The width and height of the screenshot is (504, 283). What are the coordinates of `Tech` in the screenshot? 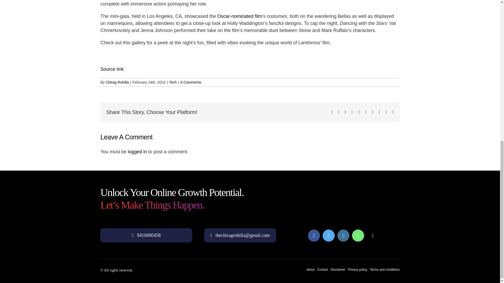 It's located at (173, 82).